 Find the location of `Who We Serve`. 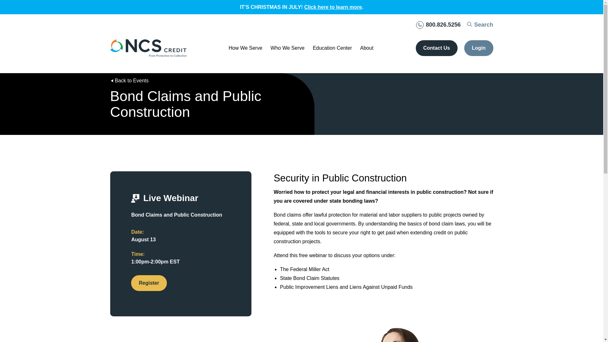

Who We Serve is located at coordinates (288, 48).